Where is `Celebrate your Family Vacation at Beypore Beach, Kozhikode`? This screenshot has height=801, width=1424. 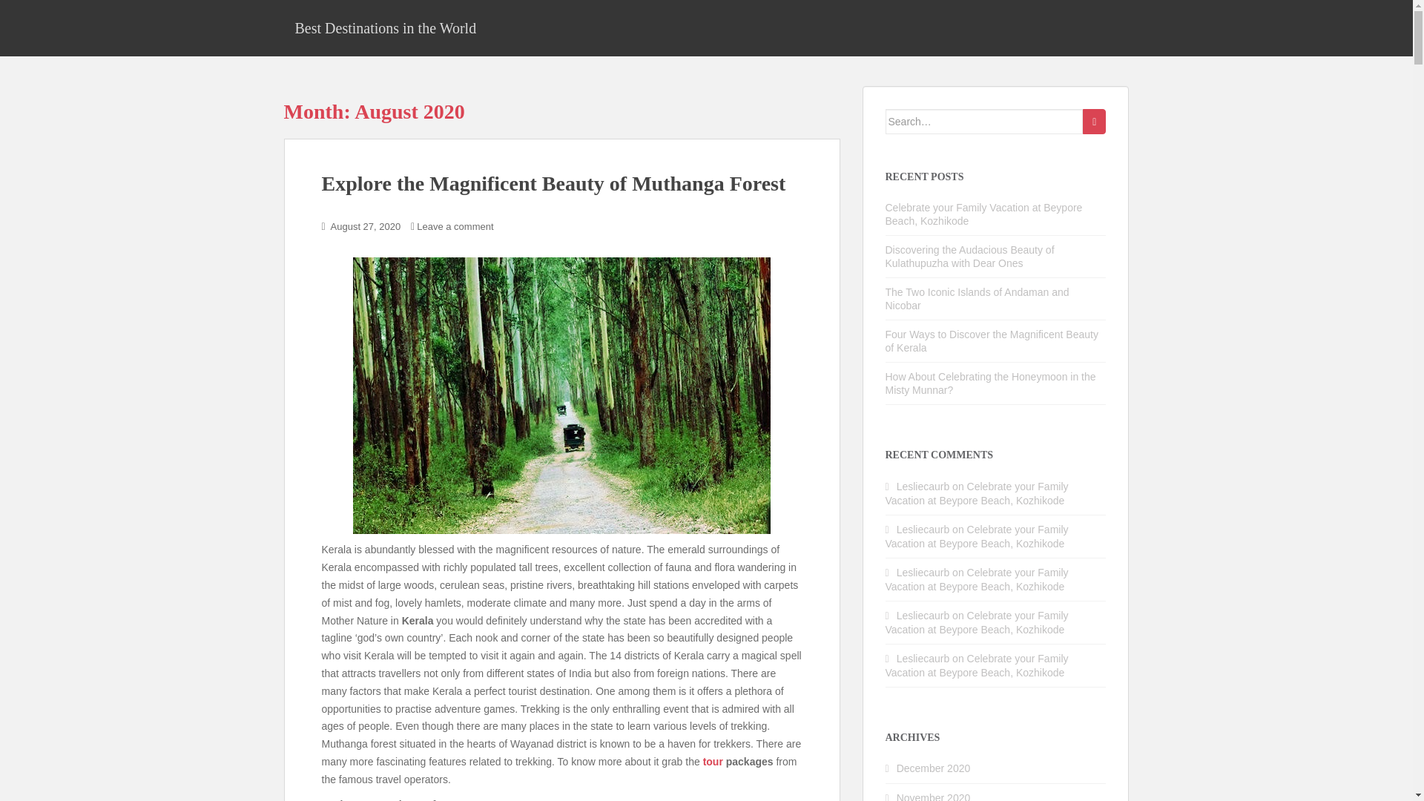 Celebrate your Family Vacation at Beypore Beach, Kozhikode is located at coordinates (983, 214).